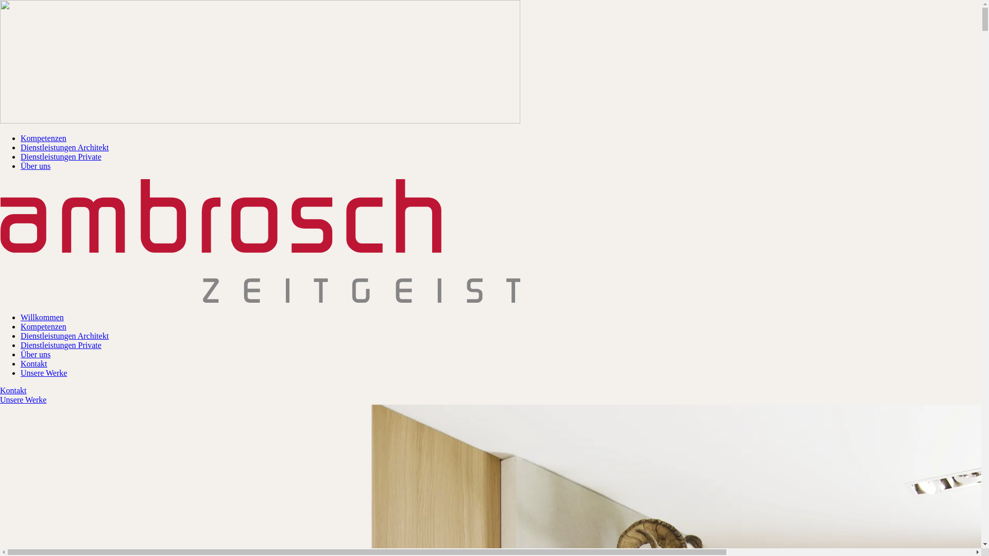 The image size is (989, 556). I want to click on Kompetenzen, so click(43, 326).